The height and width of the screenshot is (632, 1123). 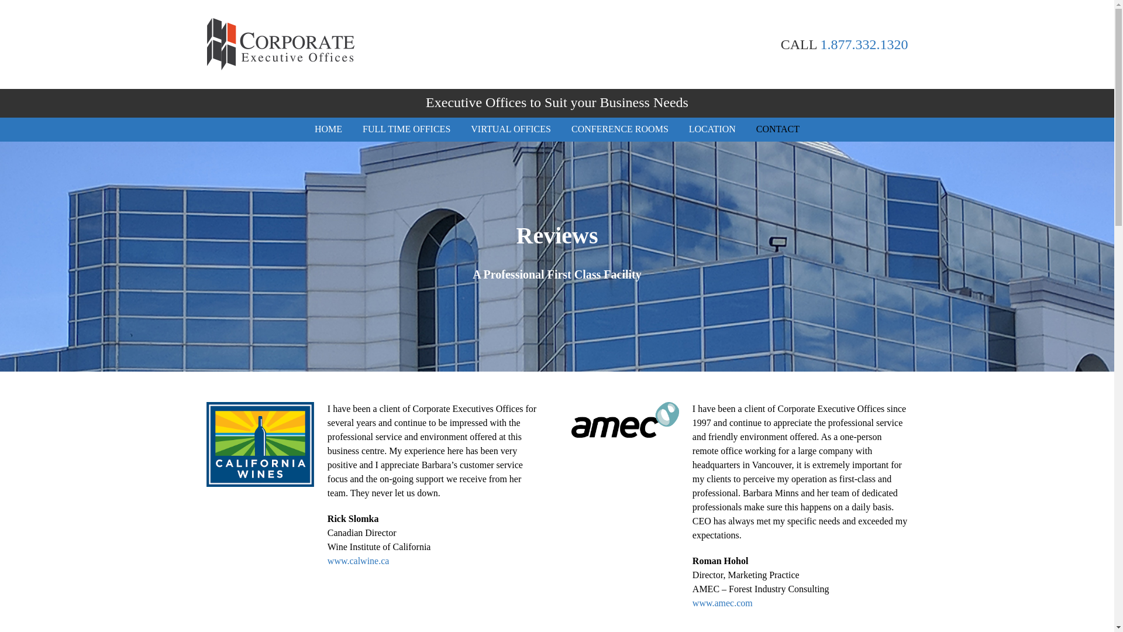 What do you see at coordinates (863, 43) in the screenshot?
I see `1.877.332.1320` at bounding box center [863, 43].